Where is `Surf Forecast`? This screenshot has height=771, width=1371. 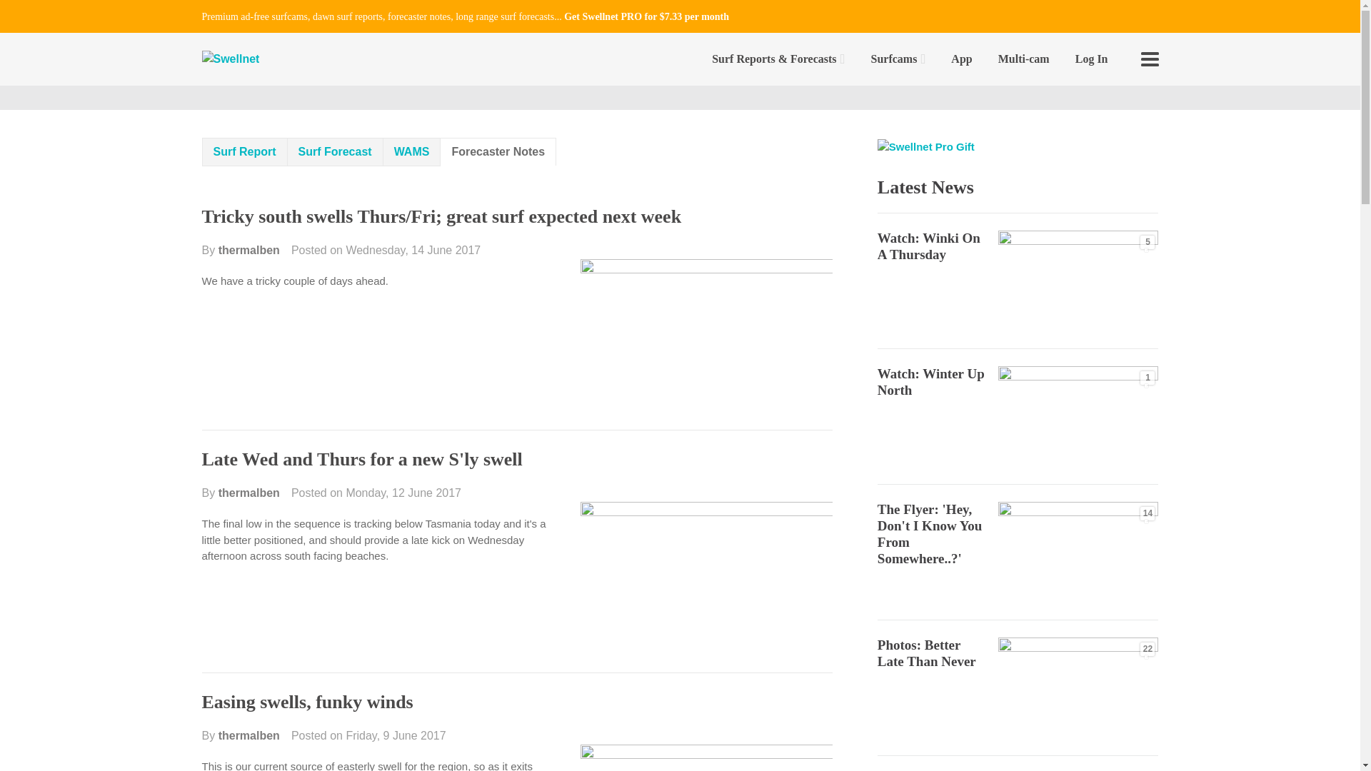
Surf Forecast is located at coordinates (335, 152).